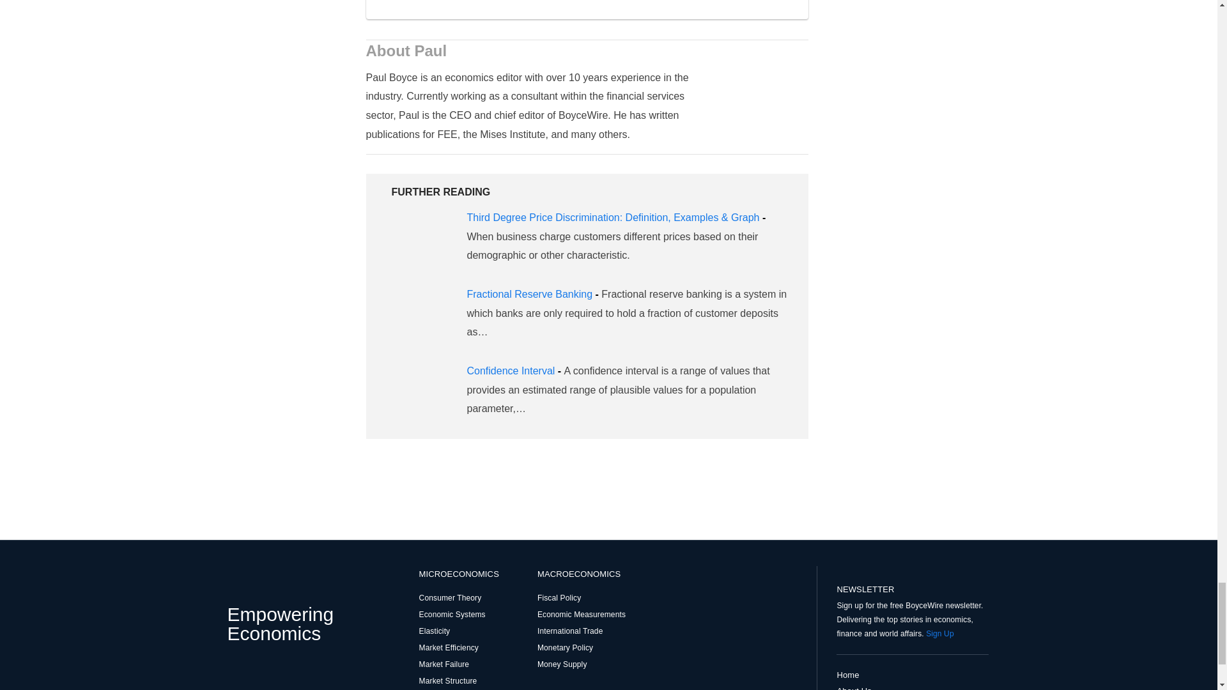 Image resolution: width=1227 pixels, height=690 pixels. I want to click on facebook, so click(236, 674).